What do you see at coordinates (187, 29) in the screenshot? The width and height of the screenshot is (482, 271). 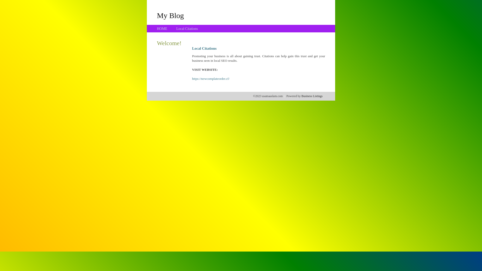 I see `Local Citations` at bounding box center [187, 29].